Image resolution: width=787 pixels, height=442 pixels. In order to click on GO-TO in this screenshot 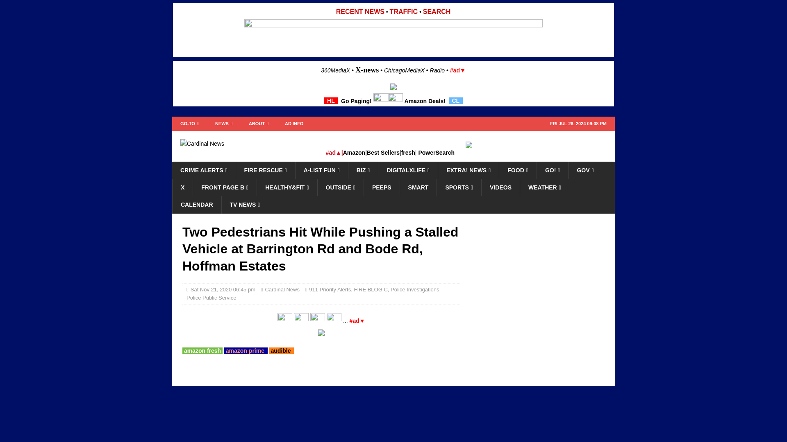, I will do `click(189, 124)`.